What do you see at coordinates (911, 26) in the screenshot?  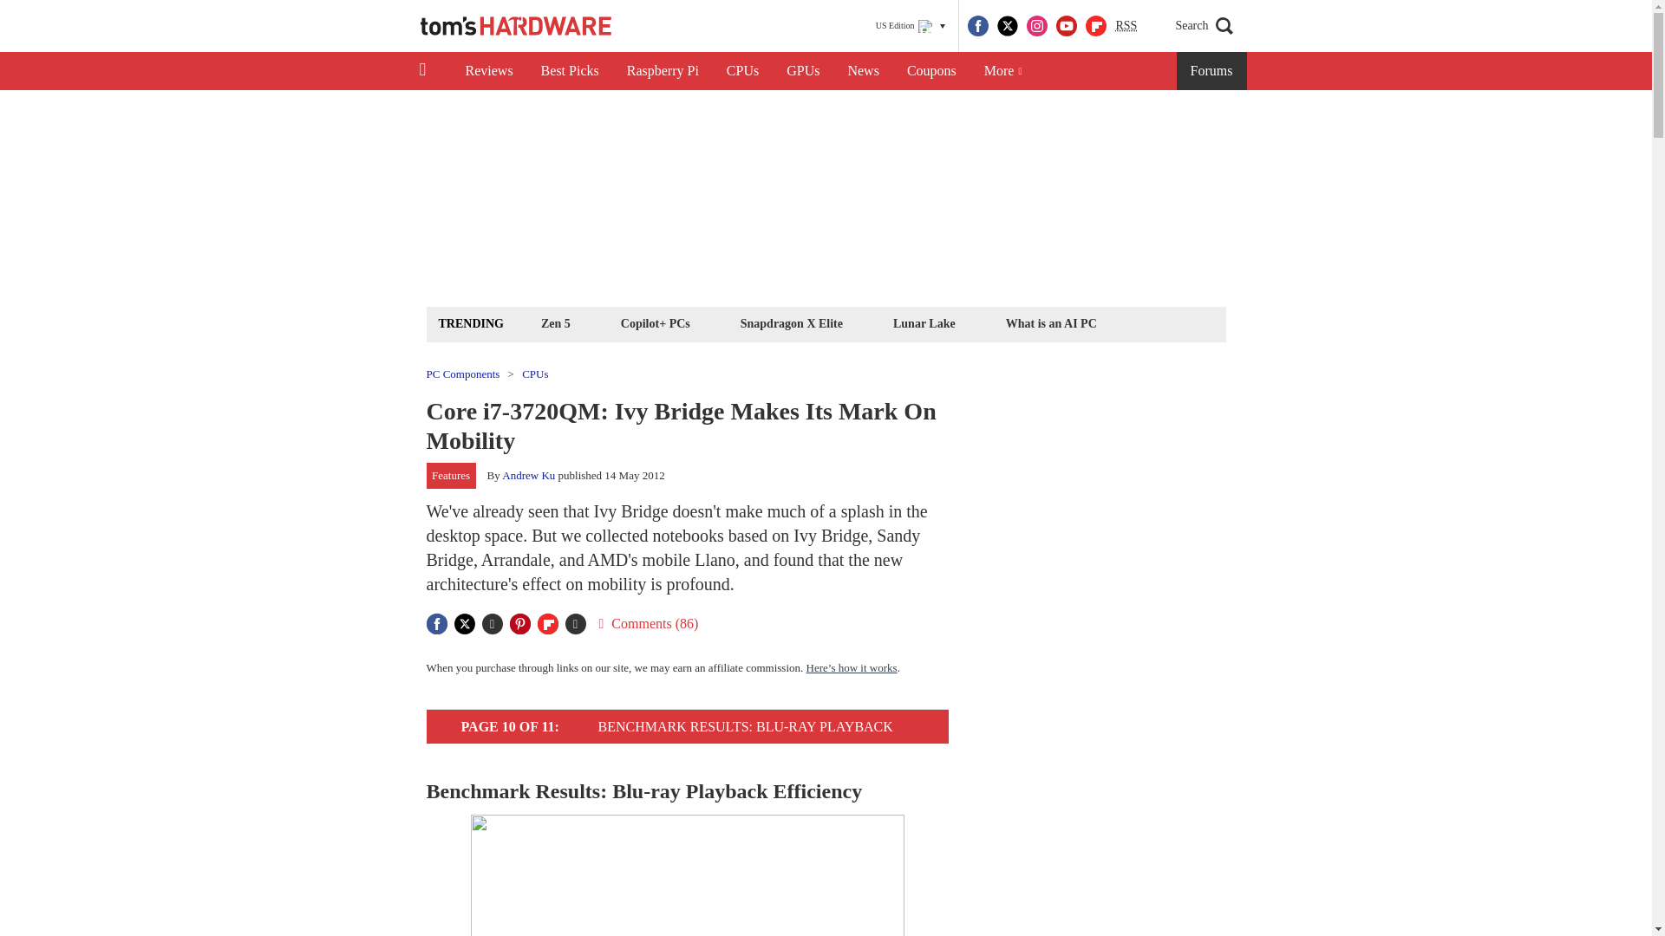 I see `US Edition` at bounding box center [911, 26].